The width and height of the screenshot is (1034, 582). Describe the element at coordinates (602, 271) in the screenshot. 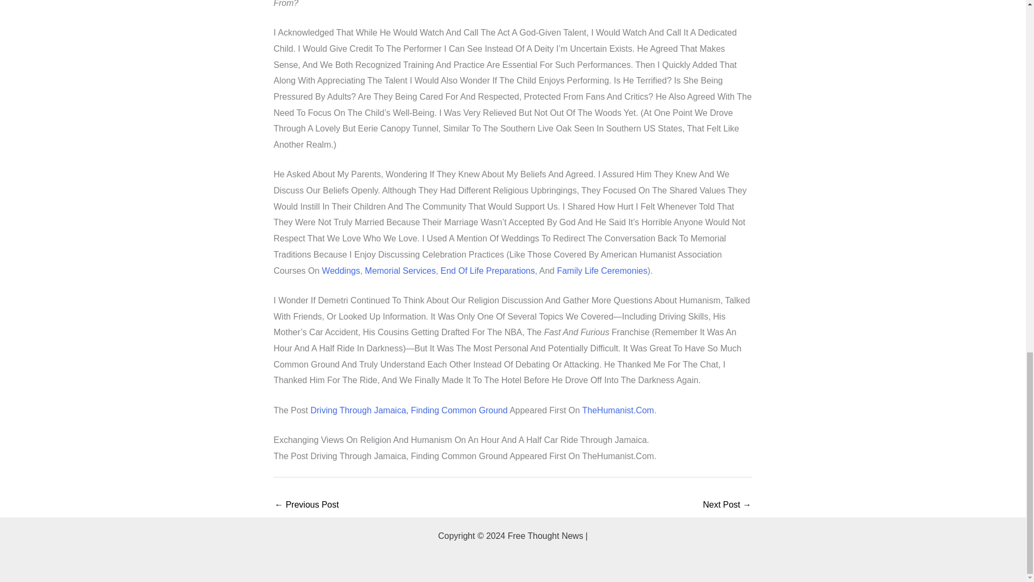

I see `Family Life Ceremonies` at that location.